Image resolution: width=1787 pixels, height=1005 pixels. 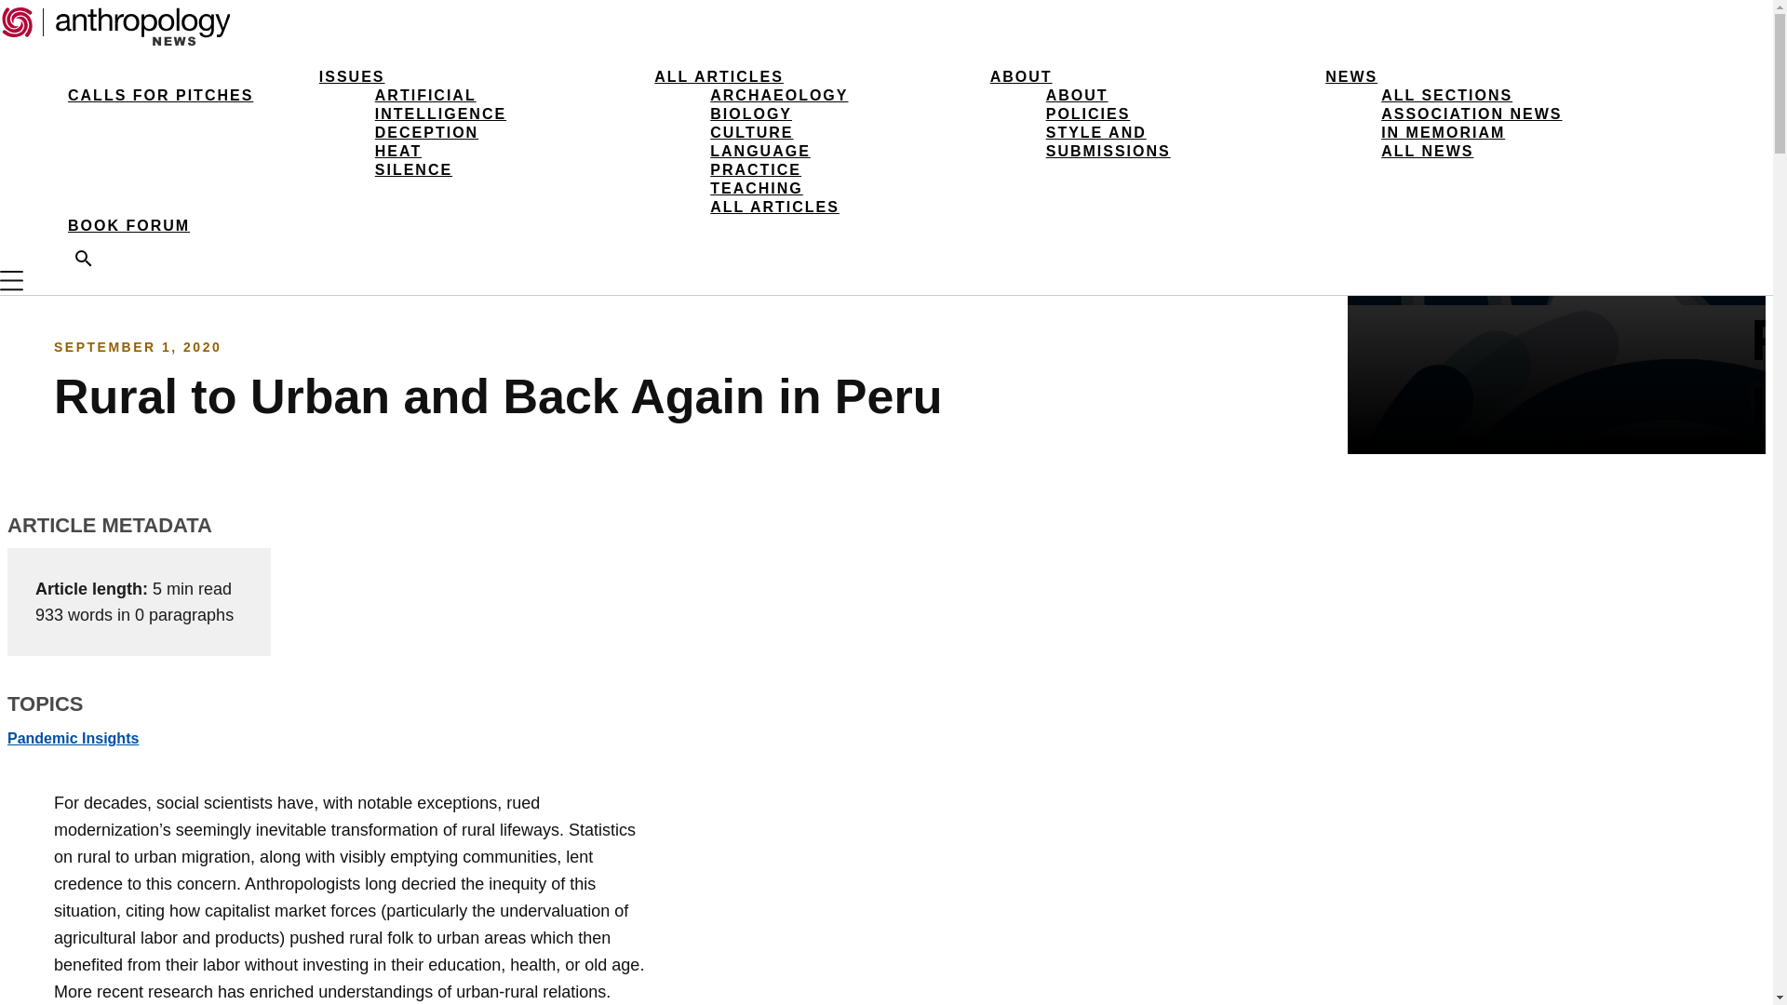 I want to click on ASSOCIATION NEWS, so click(x=1471, y=114).